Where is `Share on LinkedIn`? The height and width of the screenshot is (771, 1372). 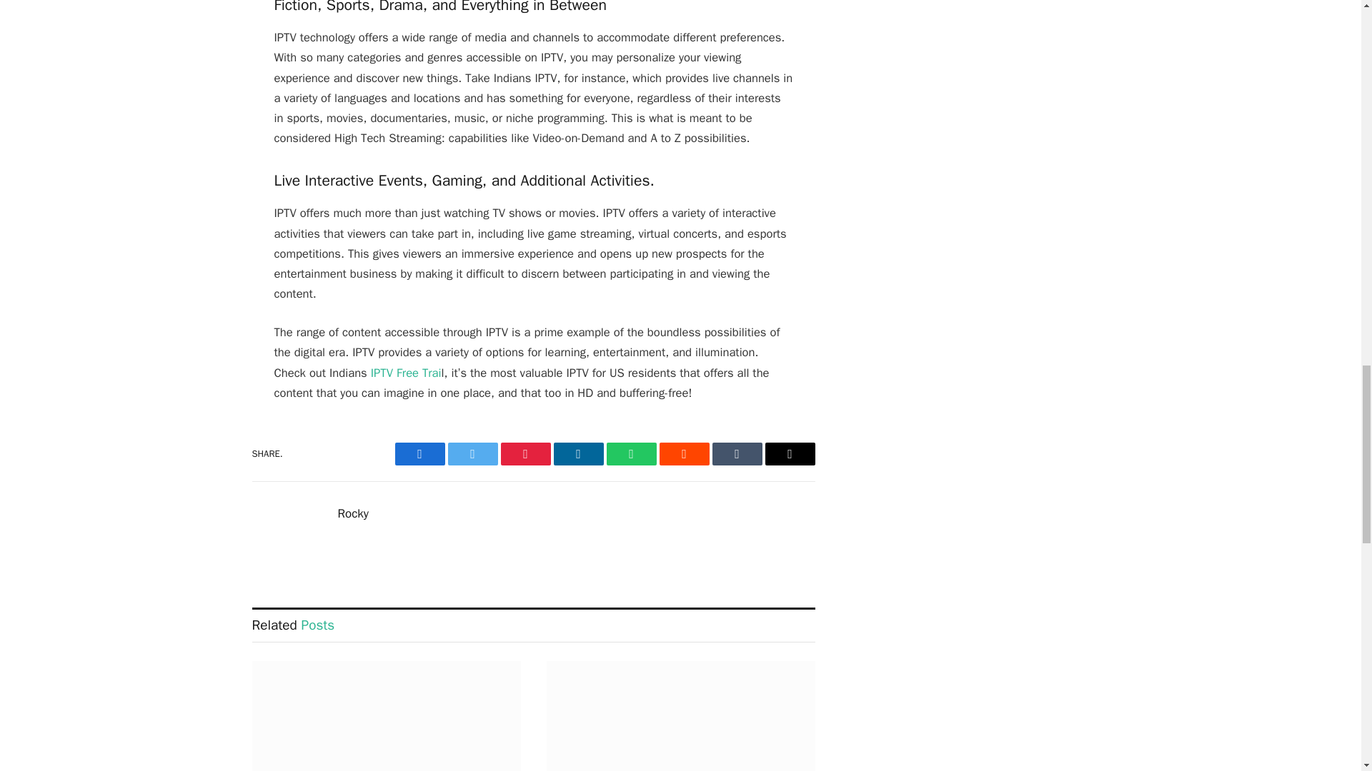 Share on LinkedIn is located at coordinates (577, 454).